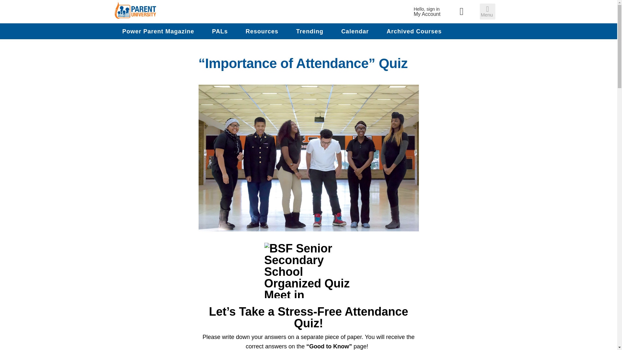  What do you see at coordinates (262, 31) in the screenshot?
I see `Resources` at bounding box center [262, 31].